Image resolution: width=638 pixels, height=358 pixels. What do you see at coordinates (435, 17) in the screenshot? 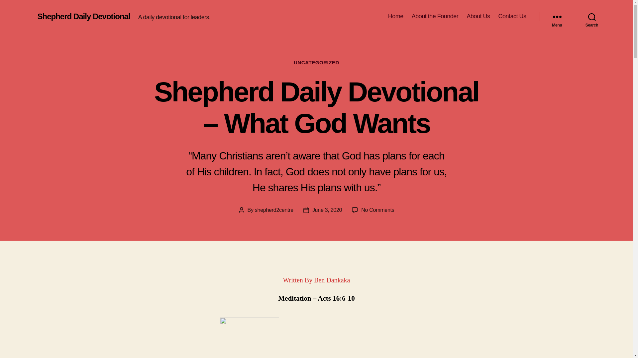
I see `About the Founder` at bounding box center [435, 17].